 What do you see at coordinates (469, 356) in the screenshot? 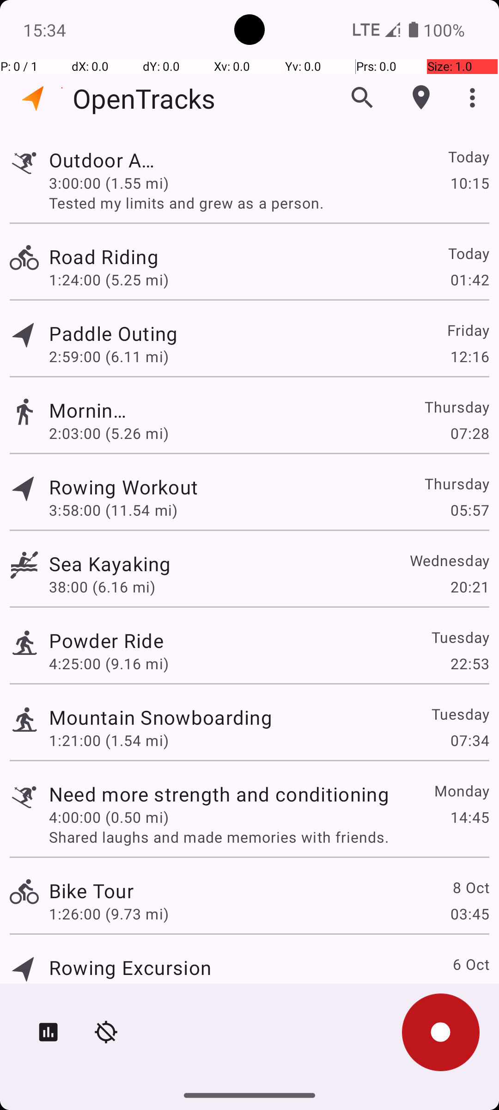
I see `12:16` at bounding box center [469, 356].